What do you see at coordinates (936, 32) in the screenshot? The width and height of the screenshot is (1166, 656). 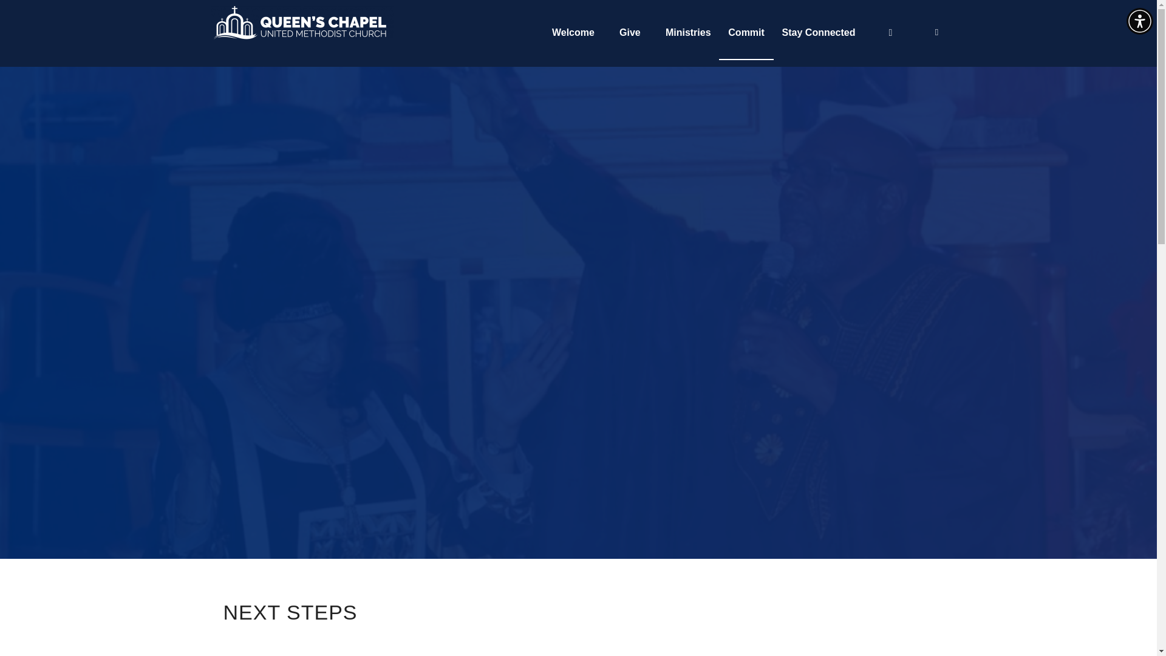 I see `Facebook` at bounding box center [936, 32].